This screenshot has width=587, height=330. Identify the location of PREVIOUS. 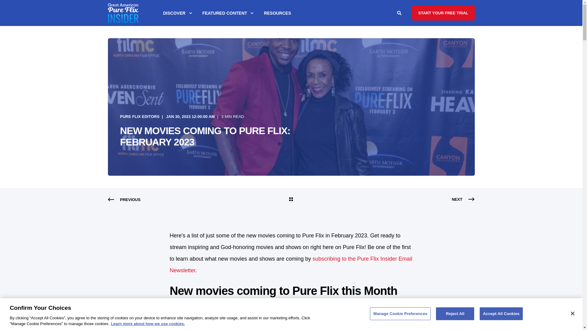
(124, 200).